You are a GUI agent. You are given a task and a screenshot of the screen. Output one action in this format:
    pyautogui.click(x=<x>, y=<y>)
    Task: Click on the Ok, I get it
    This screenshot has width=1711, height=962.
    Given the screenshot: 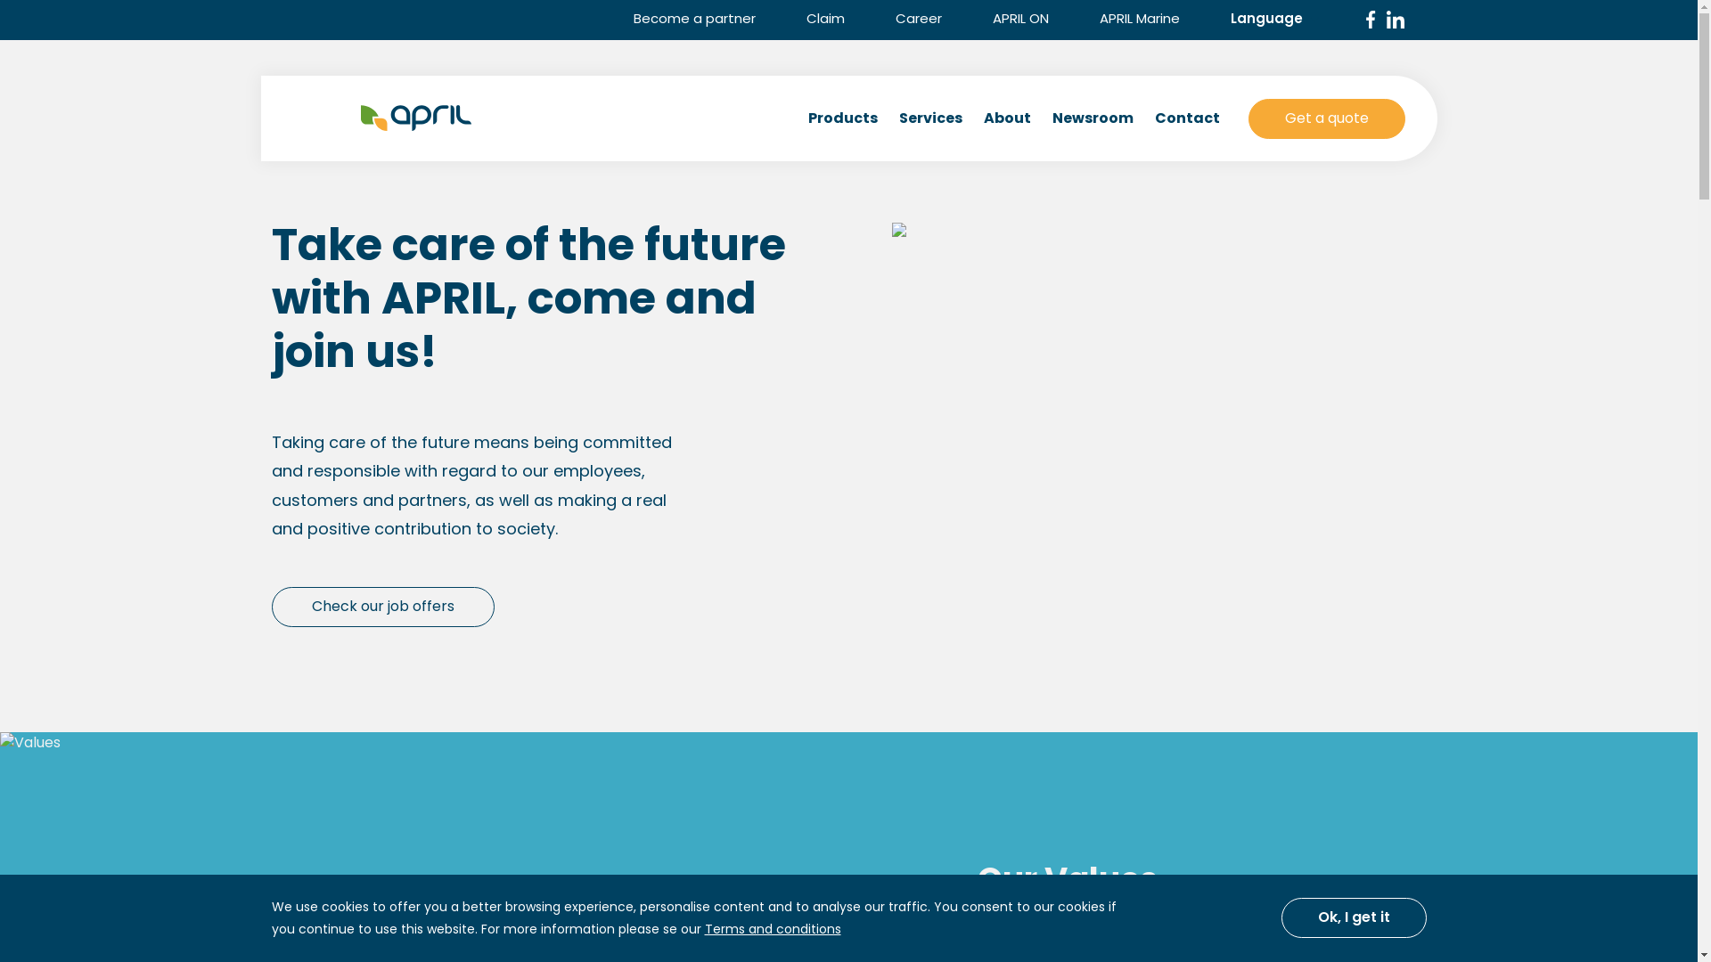 What is the action you would take?
    pyautogui.click(x=1355, y=917)
    